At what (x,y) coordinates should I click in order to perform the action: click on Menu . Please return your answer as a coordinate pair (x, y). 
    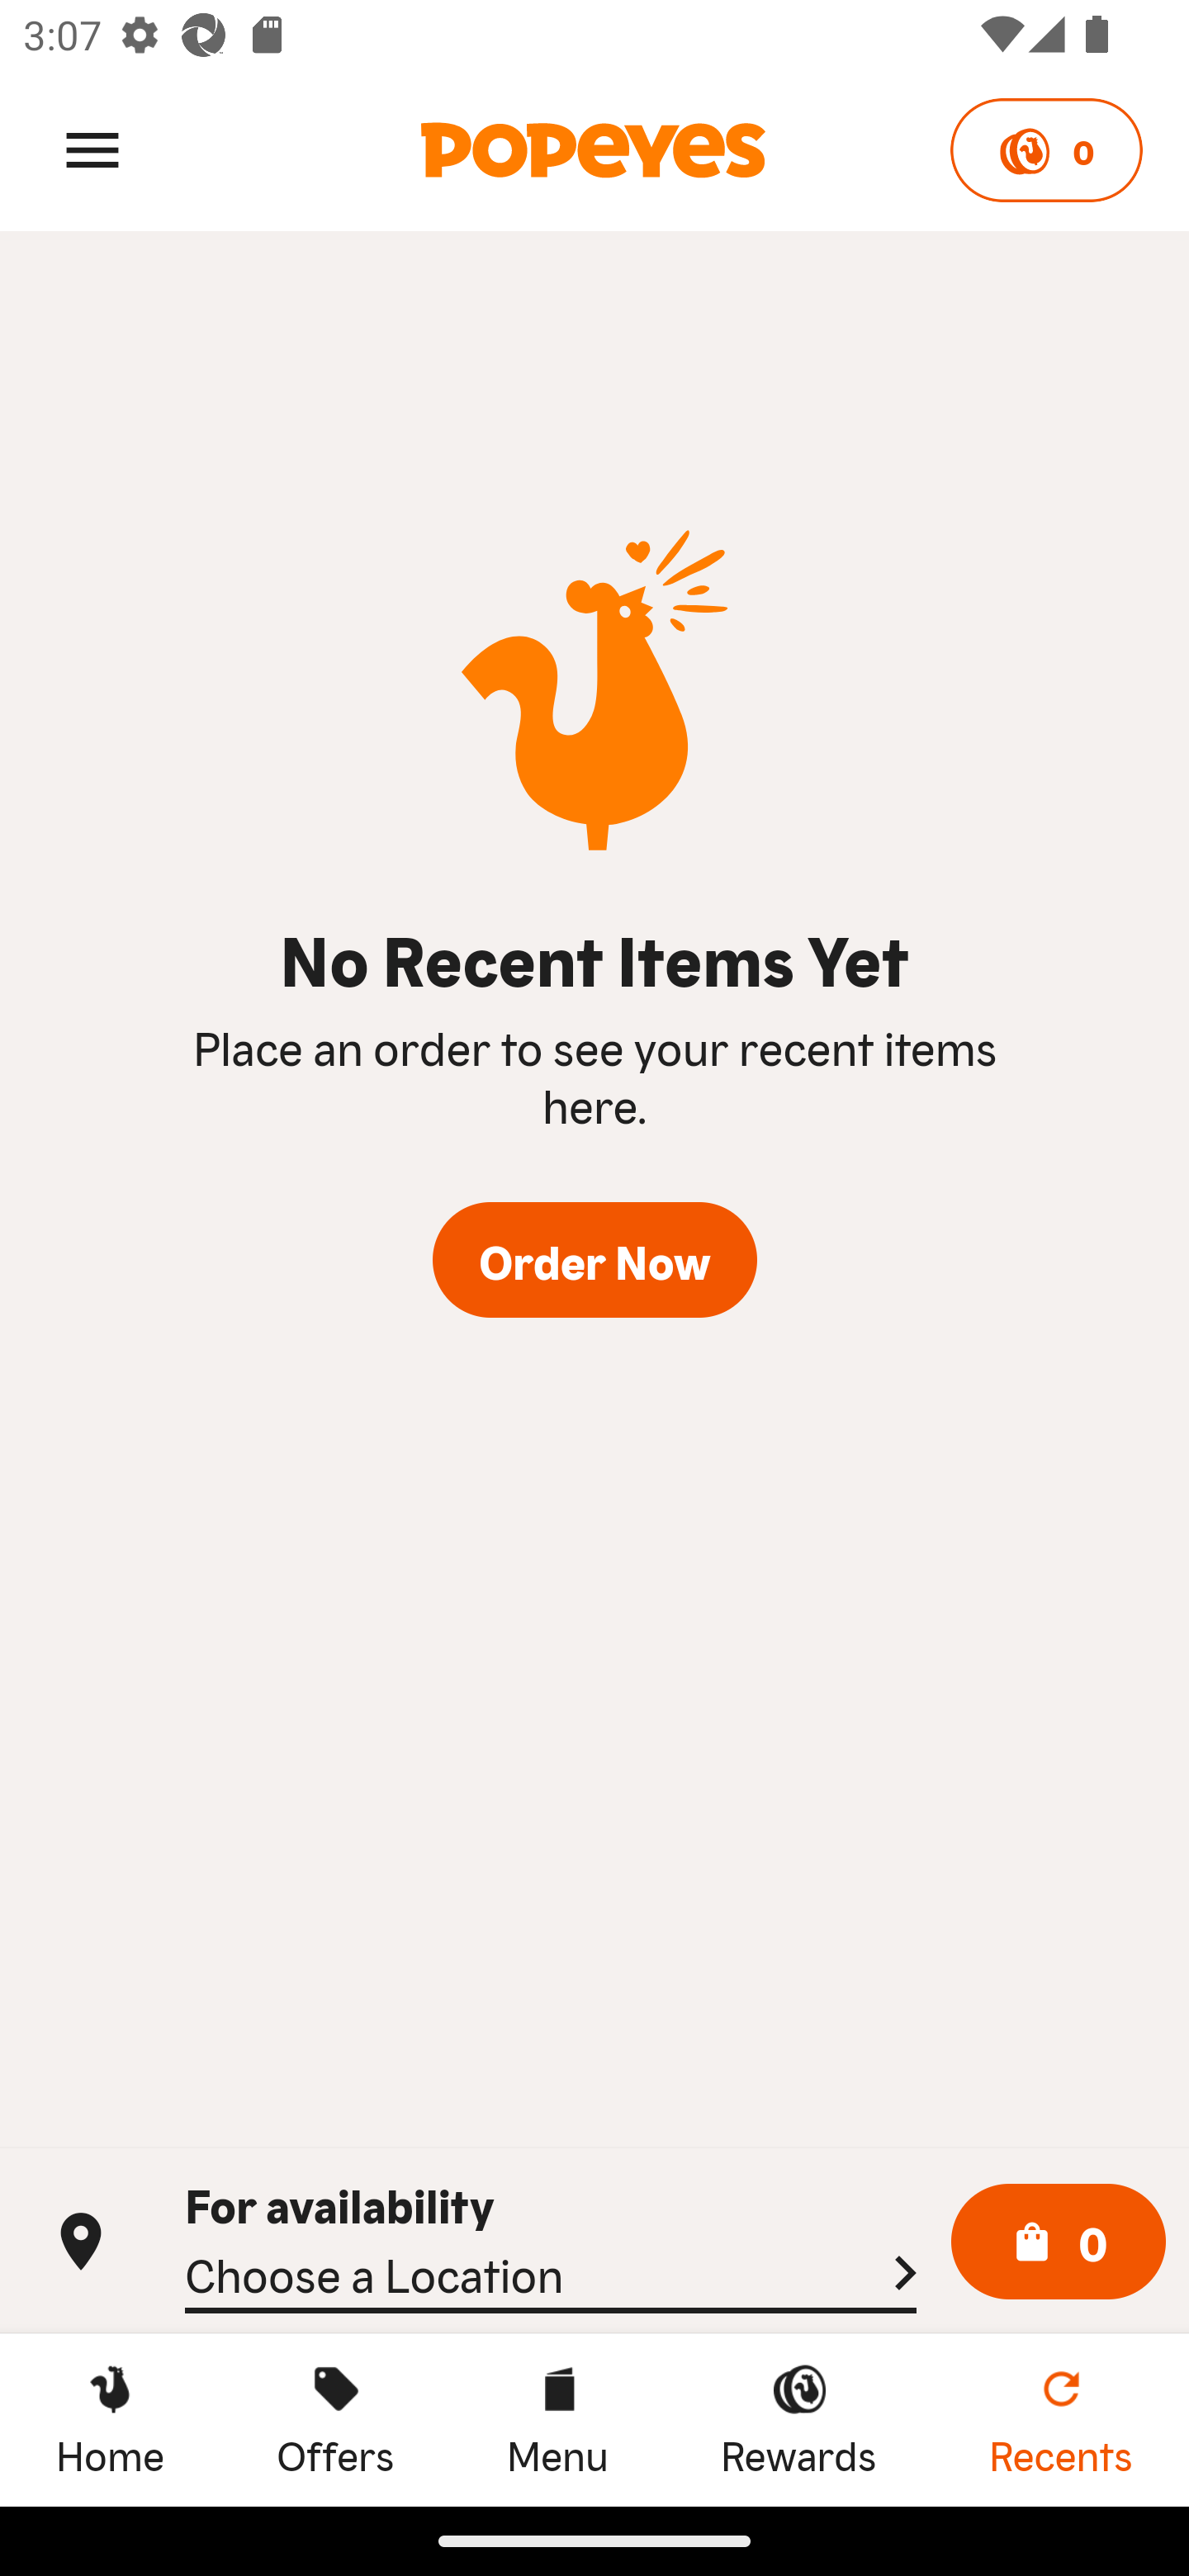
    Looking at the image, I should click on (92, 149).